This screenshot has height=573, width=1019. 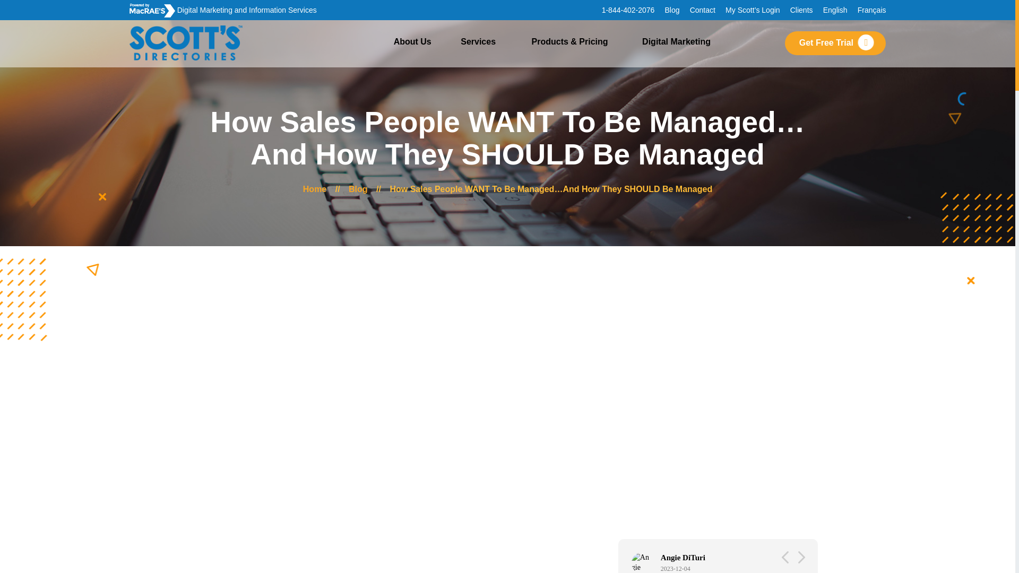 I want to click on About Us, so click(x=412, y=41).